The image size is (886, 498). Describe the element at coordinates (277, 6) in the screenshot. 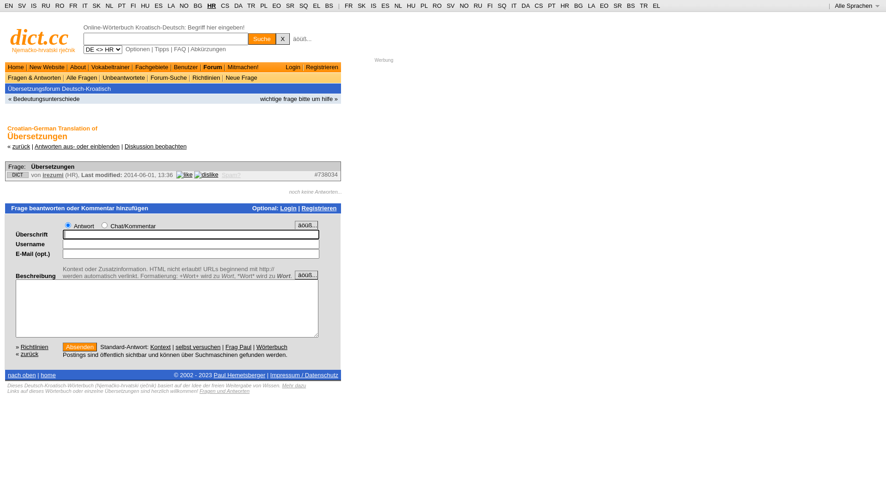

I see `EO` at that location.